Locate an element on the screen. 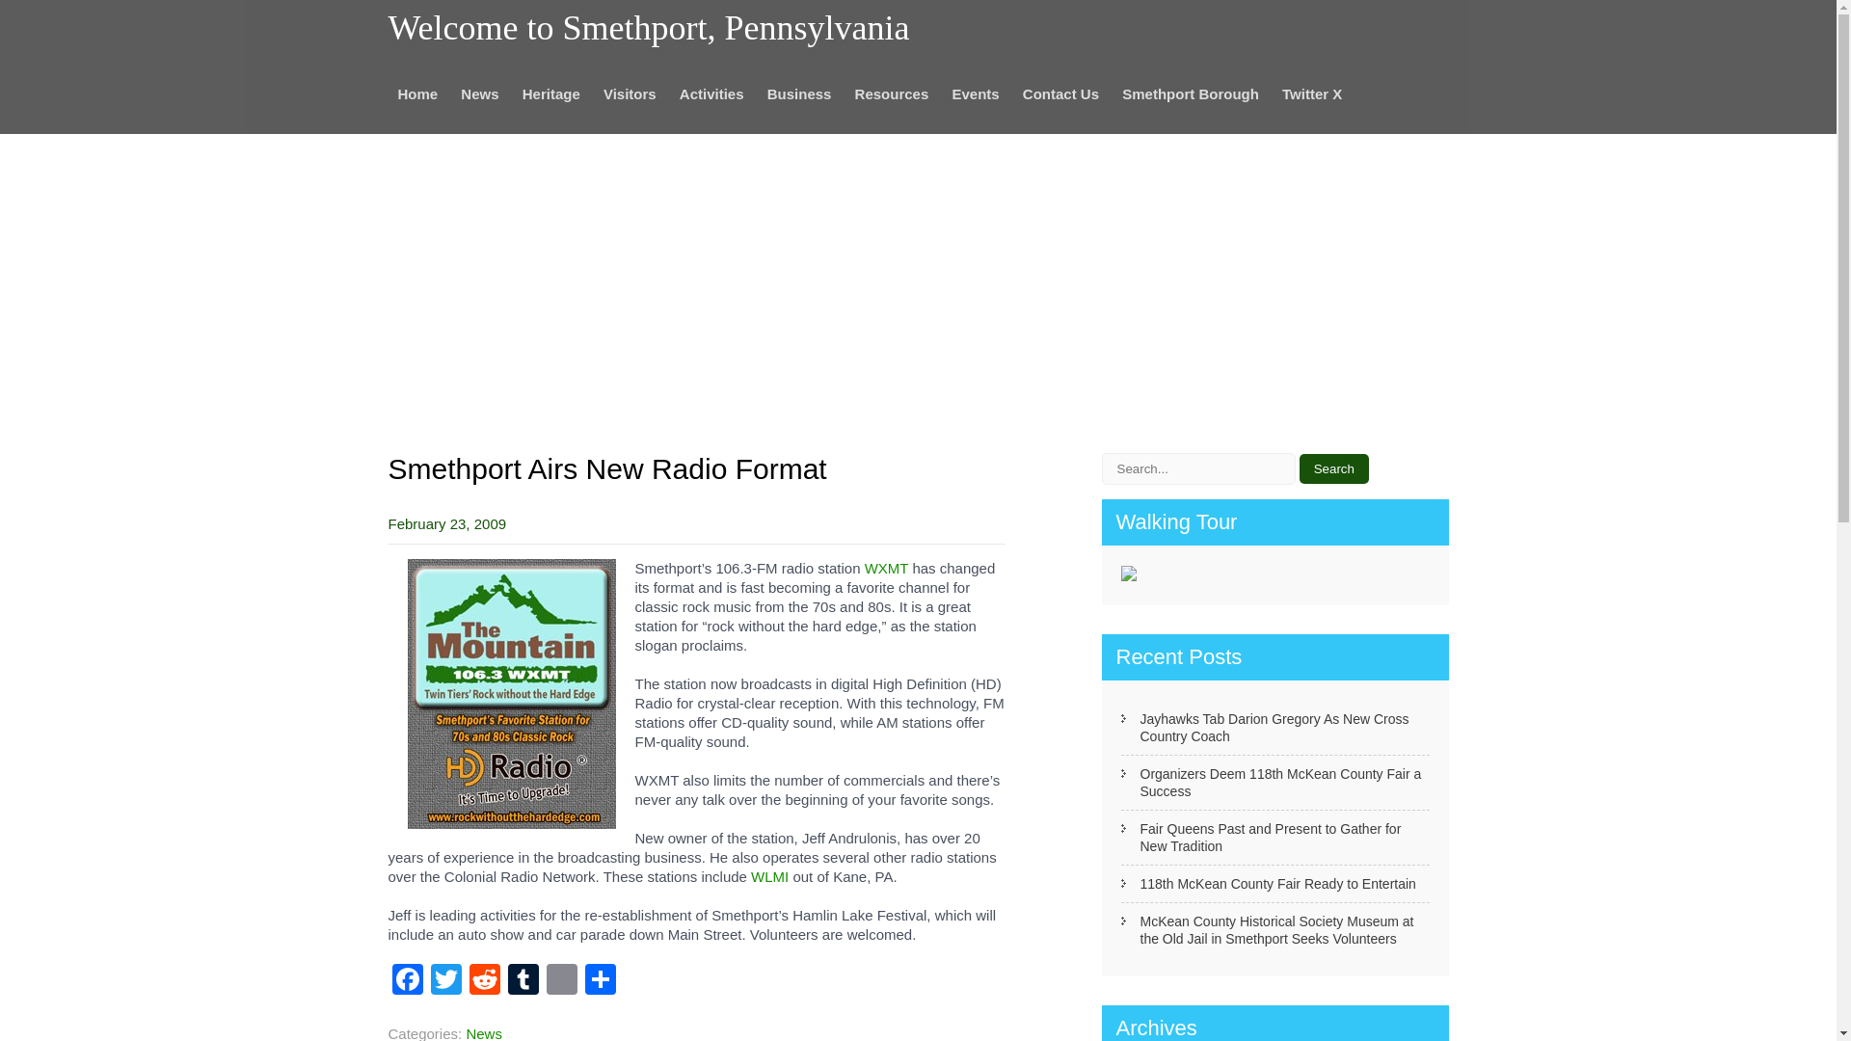 This screenshot has height=1041, width=1851. Facebook is located at coordinates (406, 981).